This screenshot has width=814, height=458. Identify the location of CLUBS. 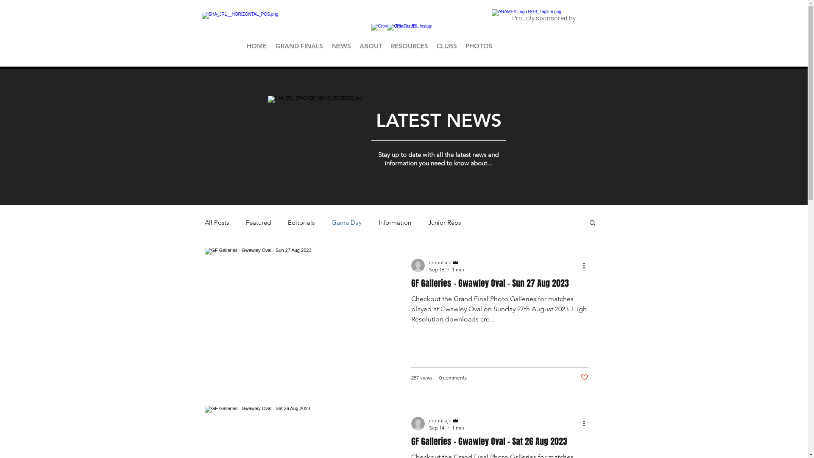
(447, 46).